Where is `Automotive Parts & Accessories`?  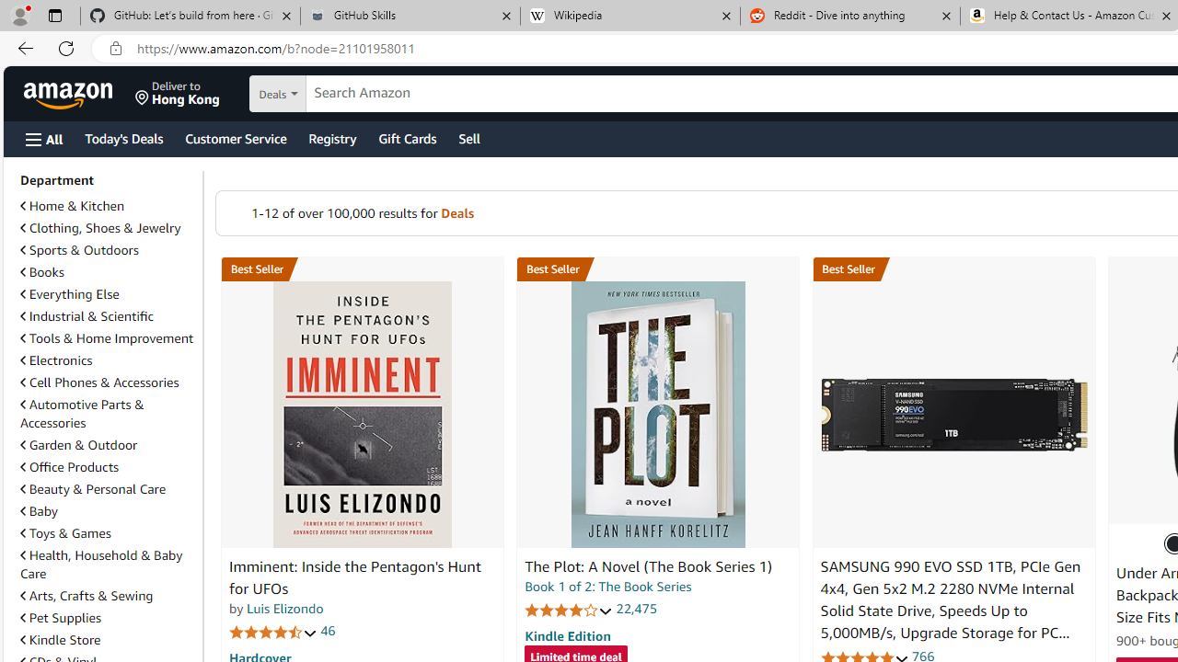
Automotive Parts & Accessories is located at coordinates (108, 414).